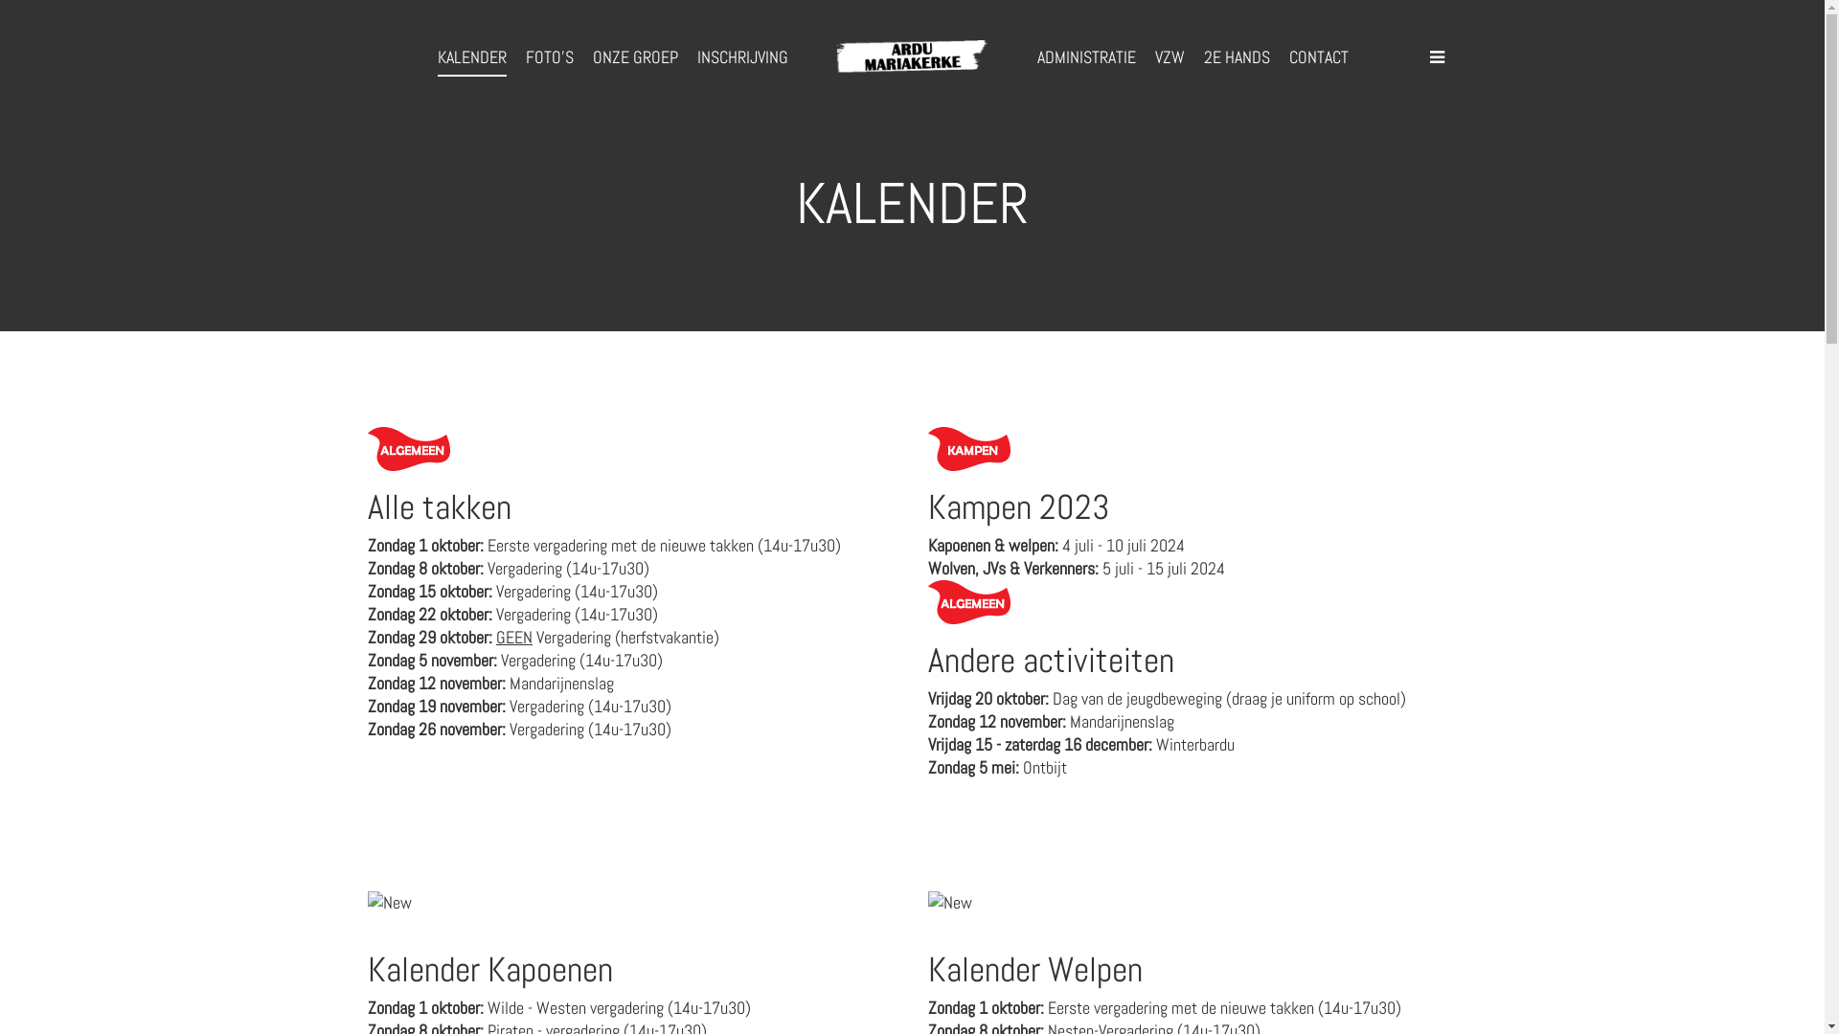 The width and height of the screenshot is (1839, 1034). What do you see at coordinates (1170, 57) in the screenshot?
I see `VZW` at bounding box center [1170, 57].